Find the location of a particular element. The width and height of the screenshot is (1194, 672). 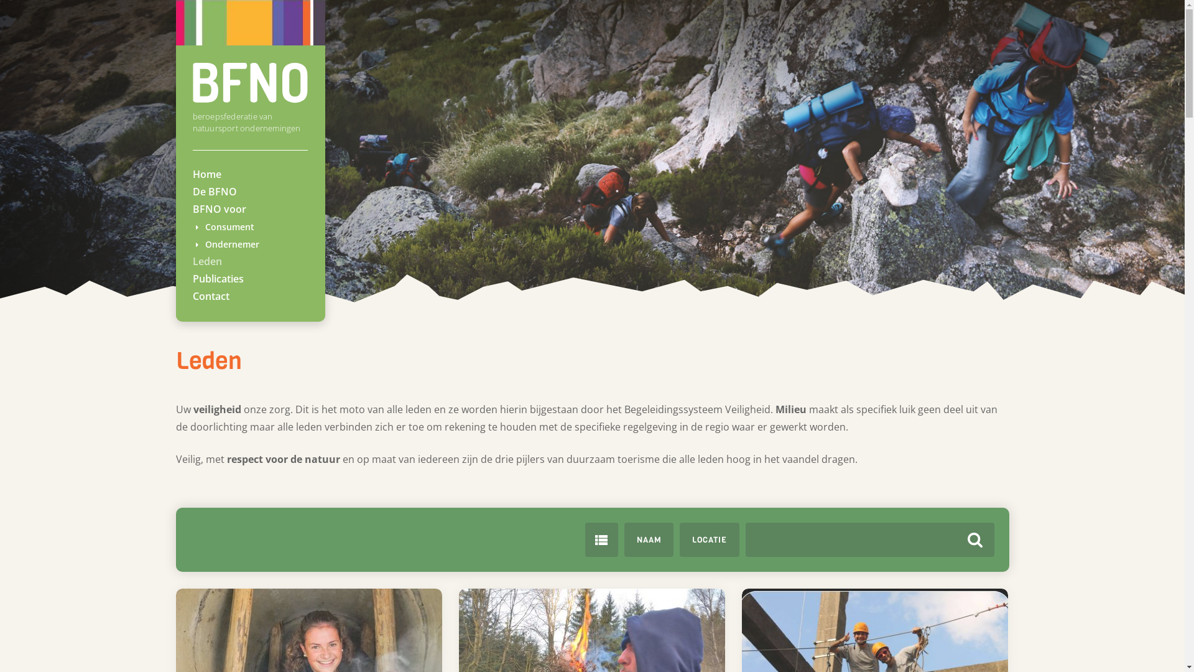

BFNO voor is located at coordinates (220, 209).